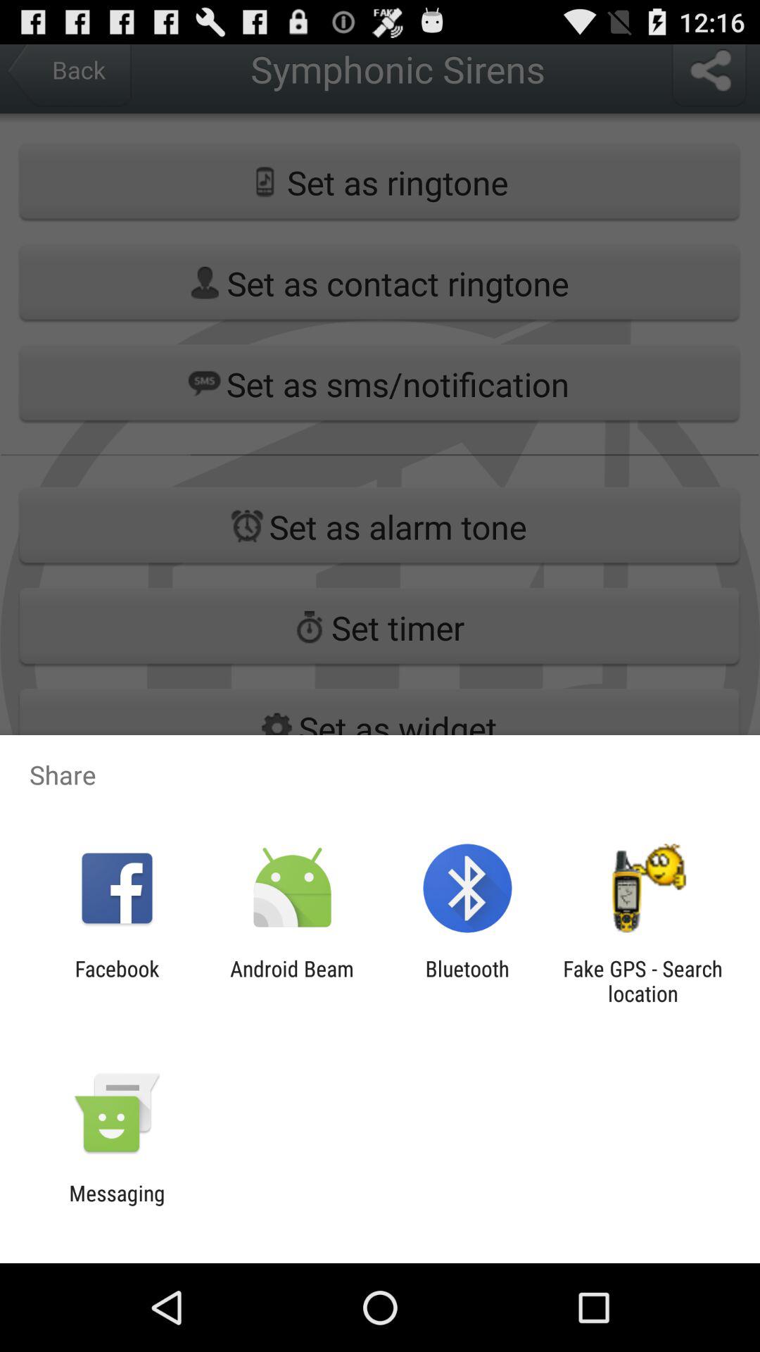  Describe the element at coordinates (467, 981) in the screenshot. I see `press the app next to the android beam icon` at that location.